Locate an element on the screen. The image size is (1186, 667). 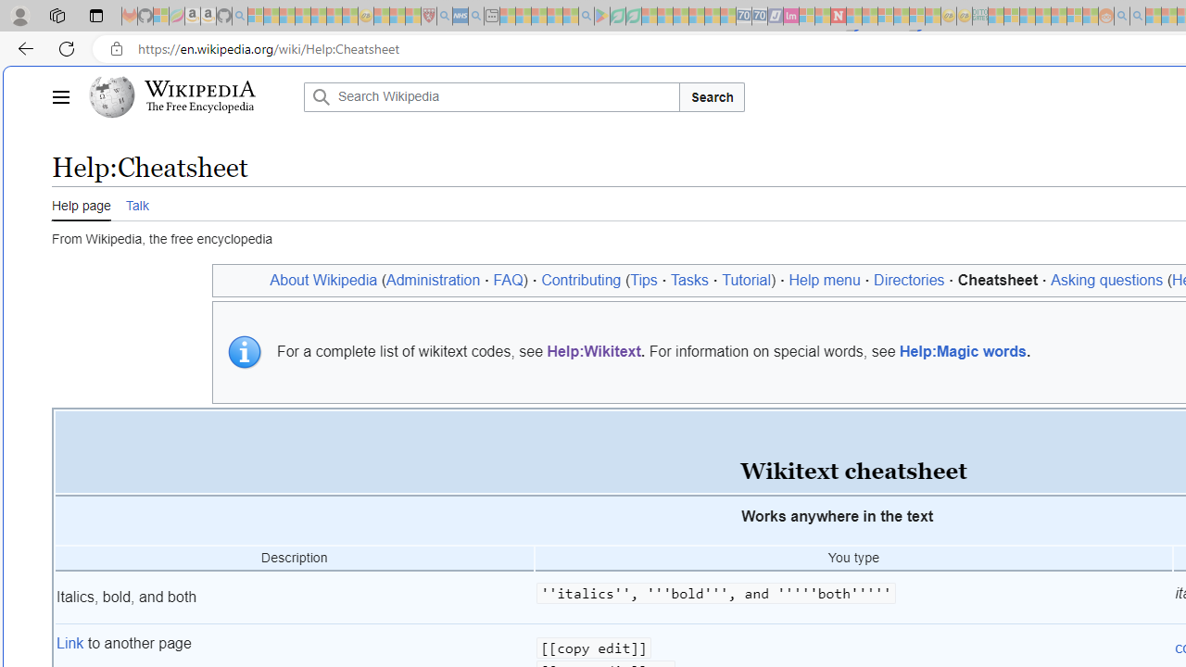
Directories is located at coordinates (910, 280).